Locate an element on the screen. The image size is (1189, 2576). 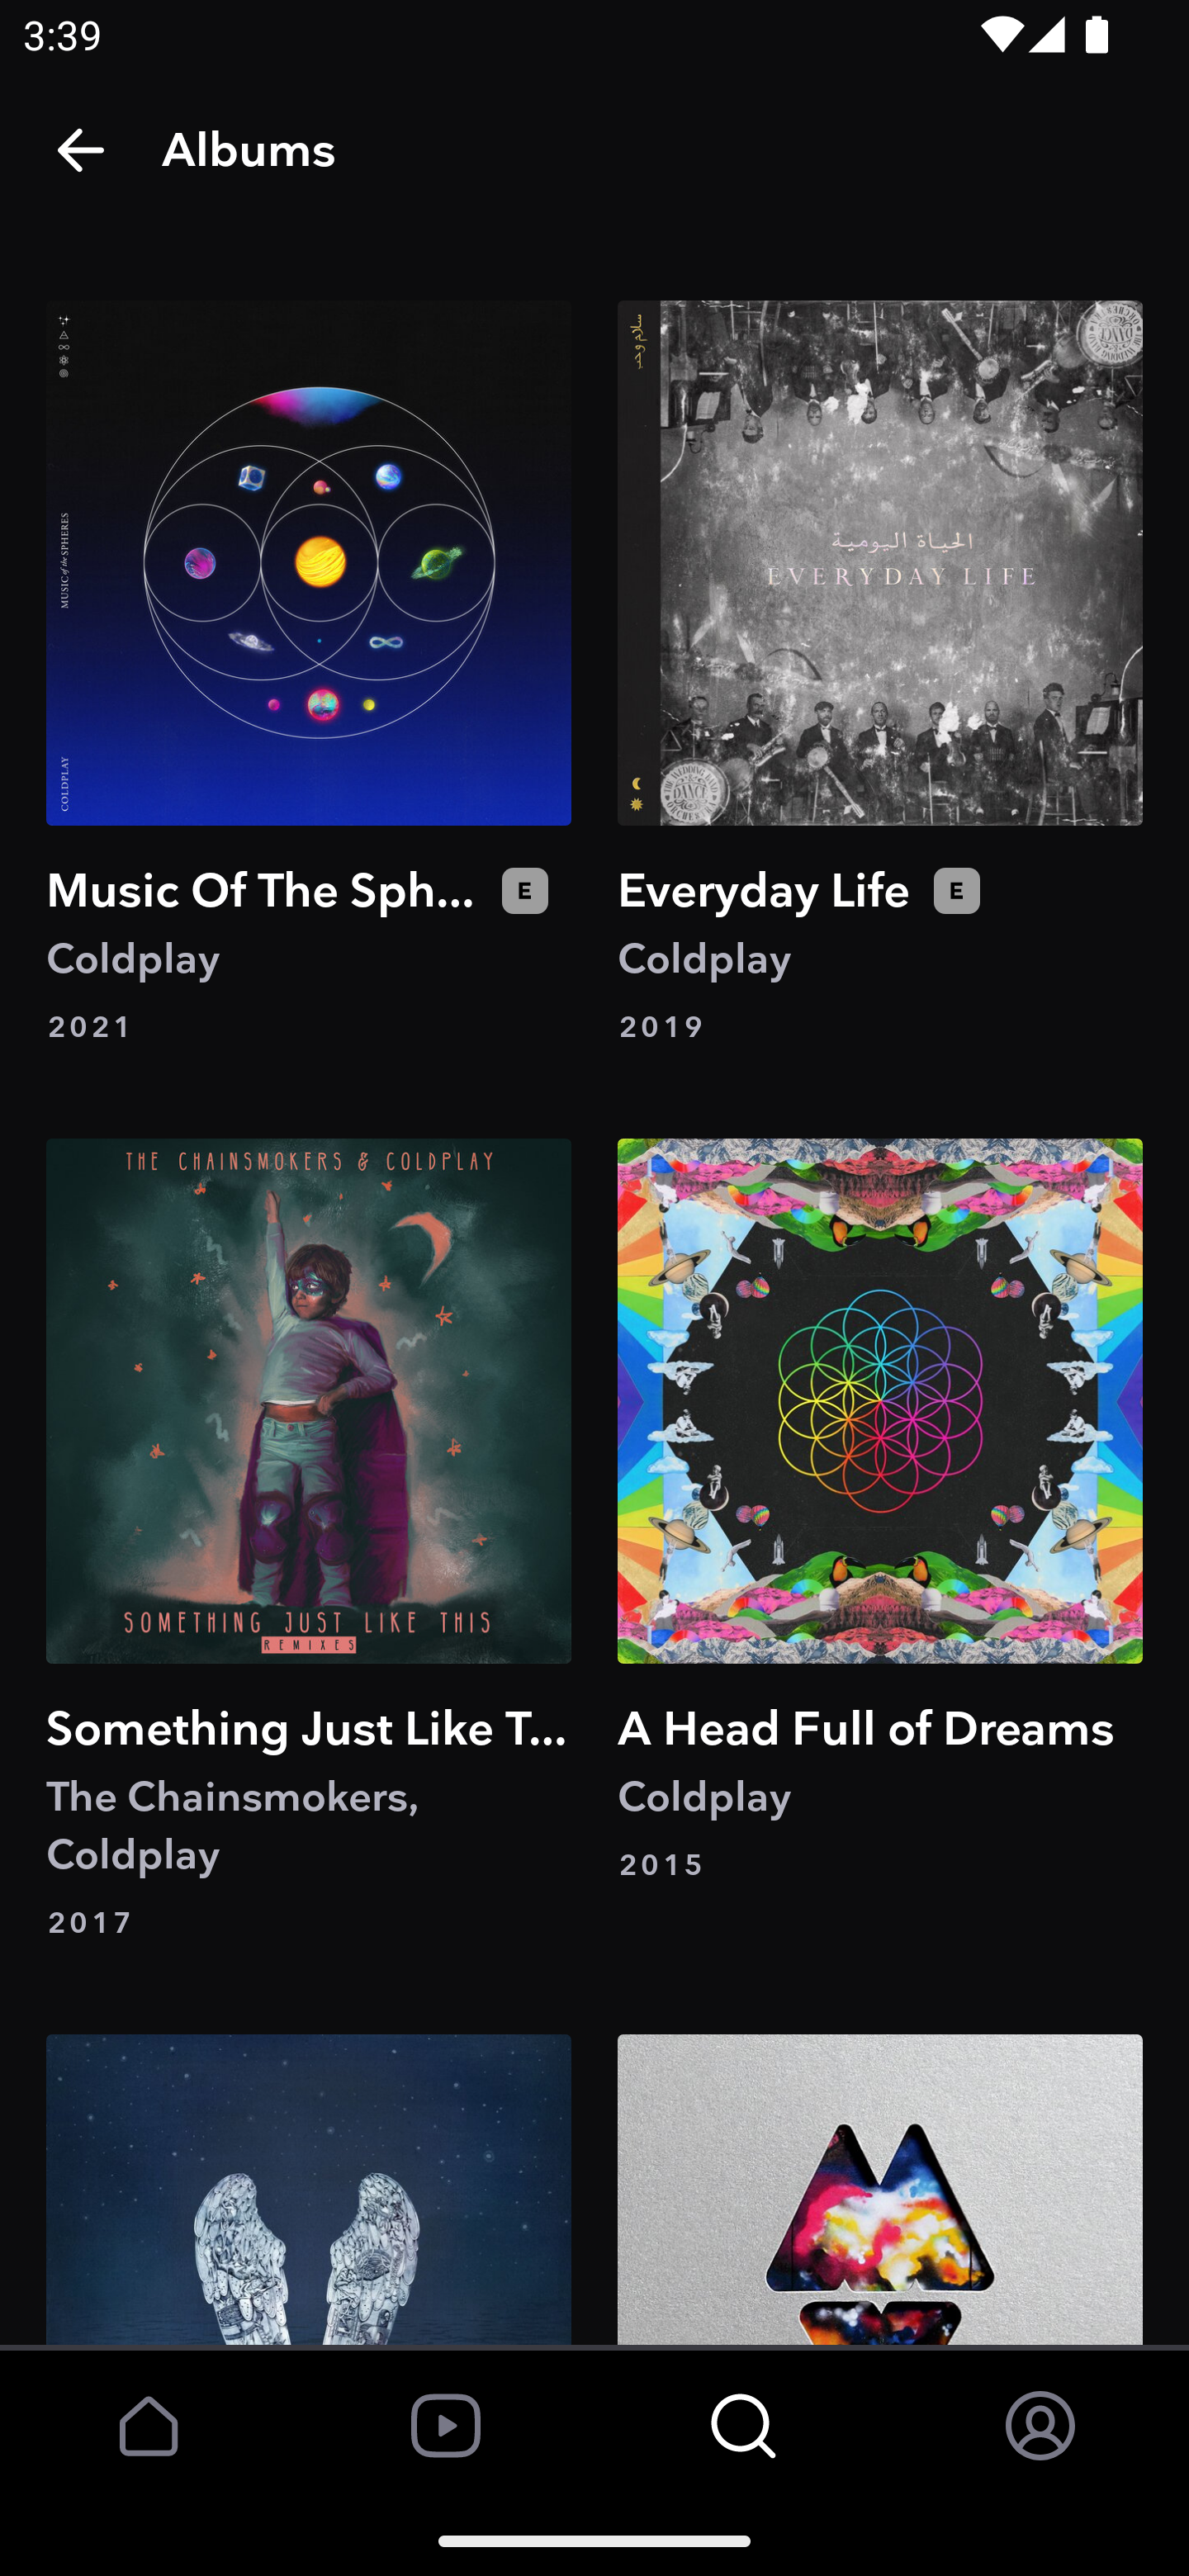
Everyday Life Coldplay 2019 is located at coordinates (879, 674).